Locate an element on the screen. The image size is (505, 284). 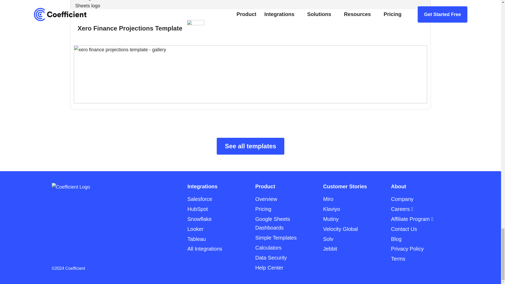
HubSpot is located at coordinates (197, 209).